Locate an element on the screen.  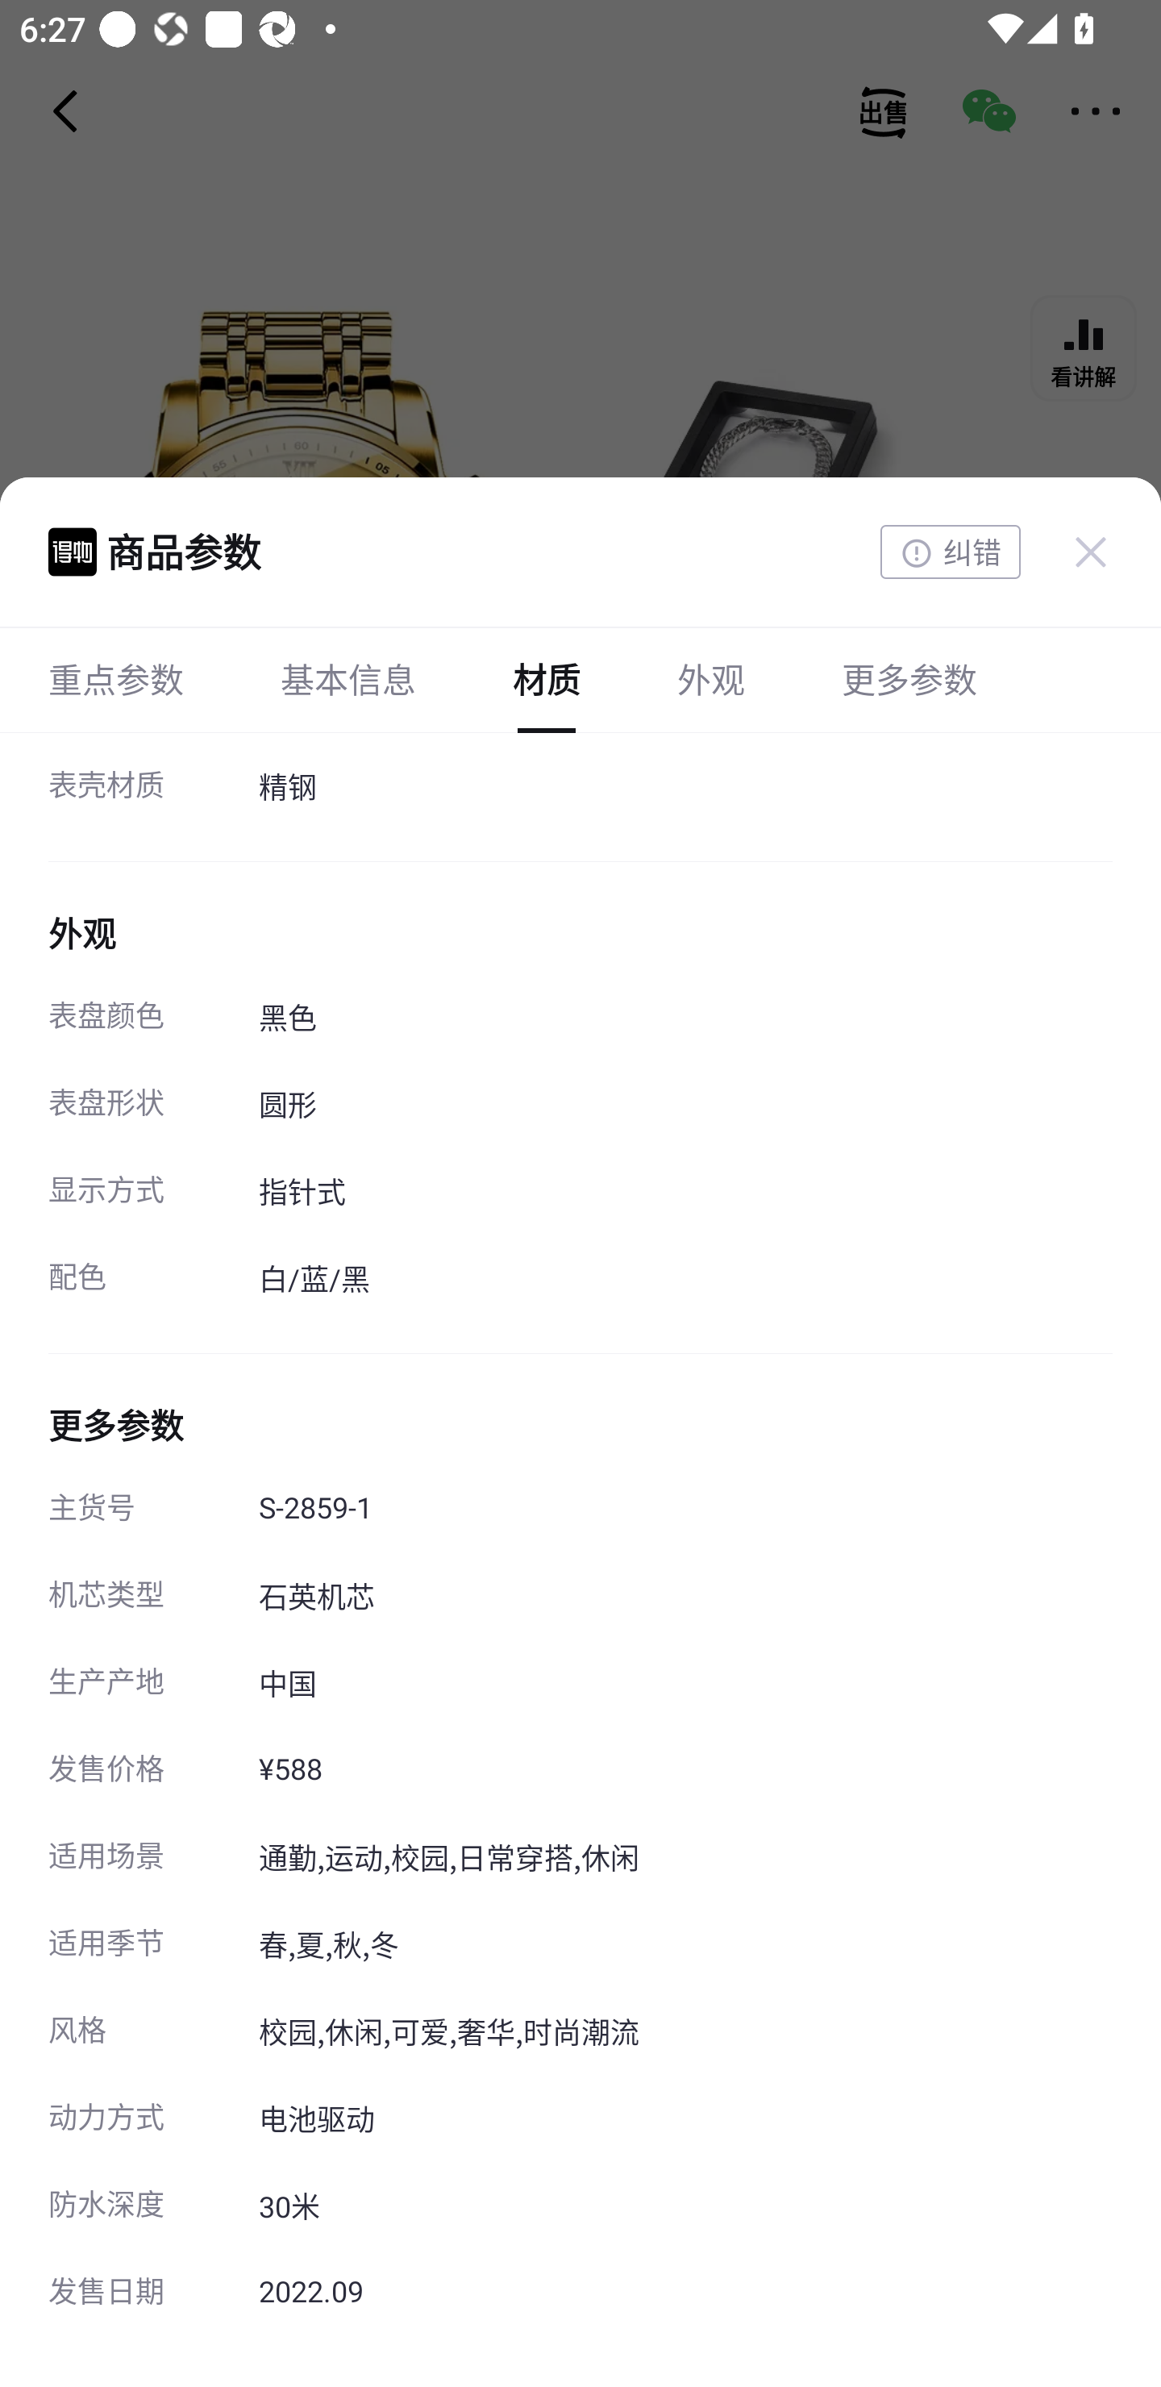
校园,休闲,可爱,奢华,时尚潮流 is located at coordinates (685, 2034).